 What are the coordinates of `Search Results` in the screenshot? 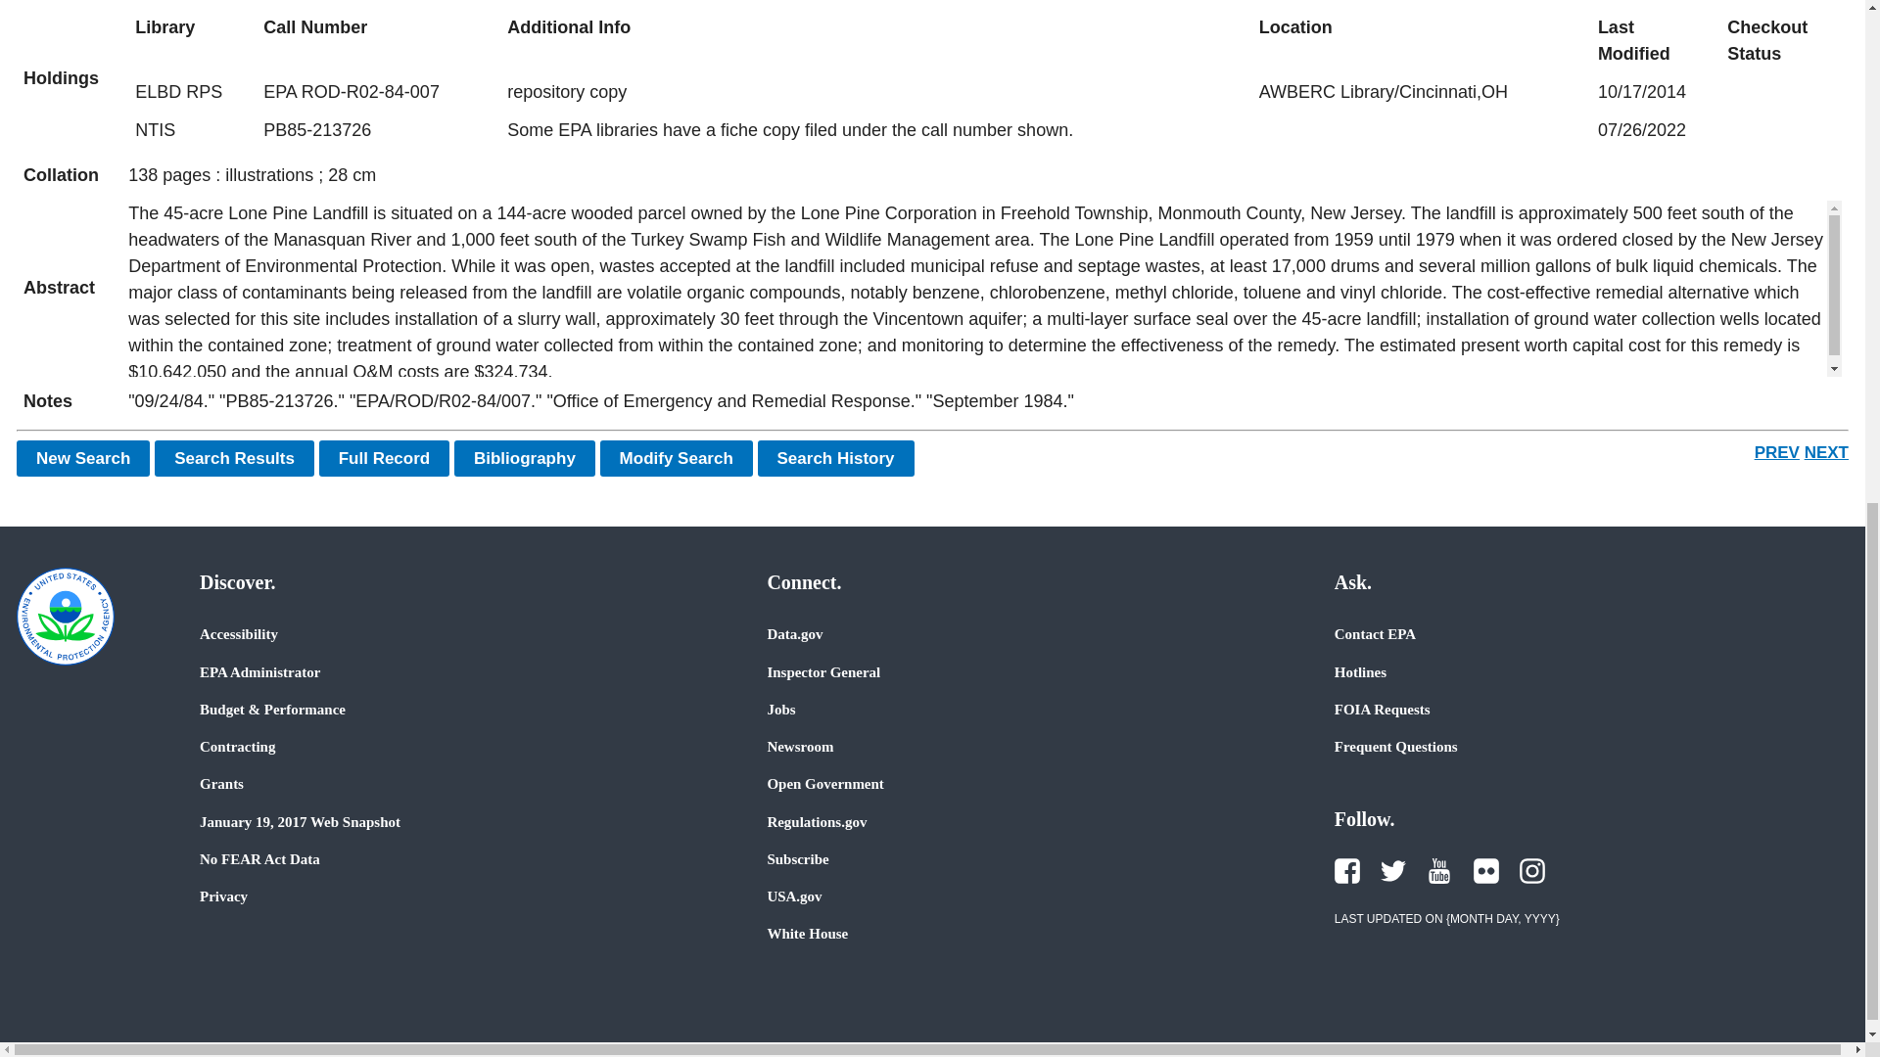 It's located at (233, 458).